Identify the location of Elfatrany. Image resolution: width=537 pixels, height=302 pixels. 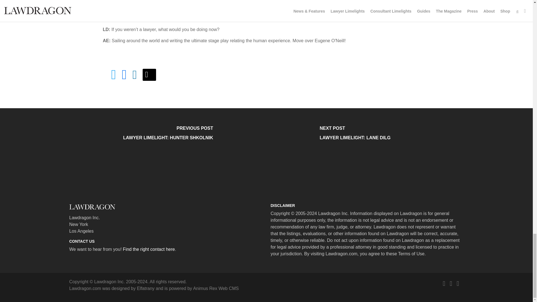
(145, 288).